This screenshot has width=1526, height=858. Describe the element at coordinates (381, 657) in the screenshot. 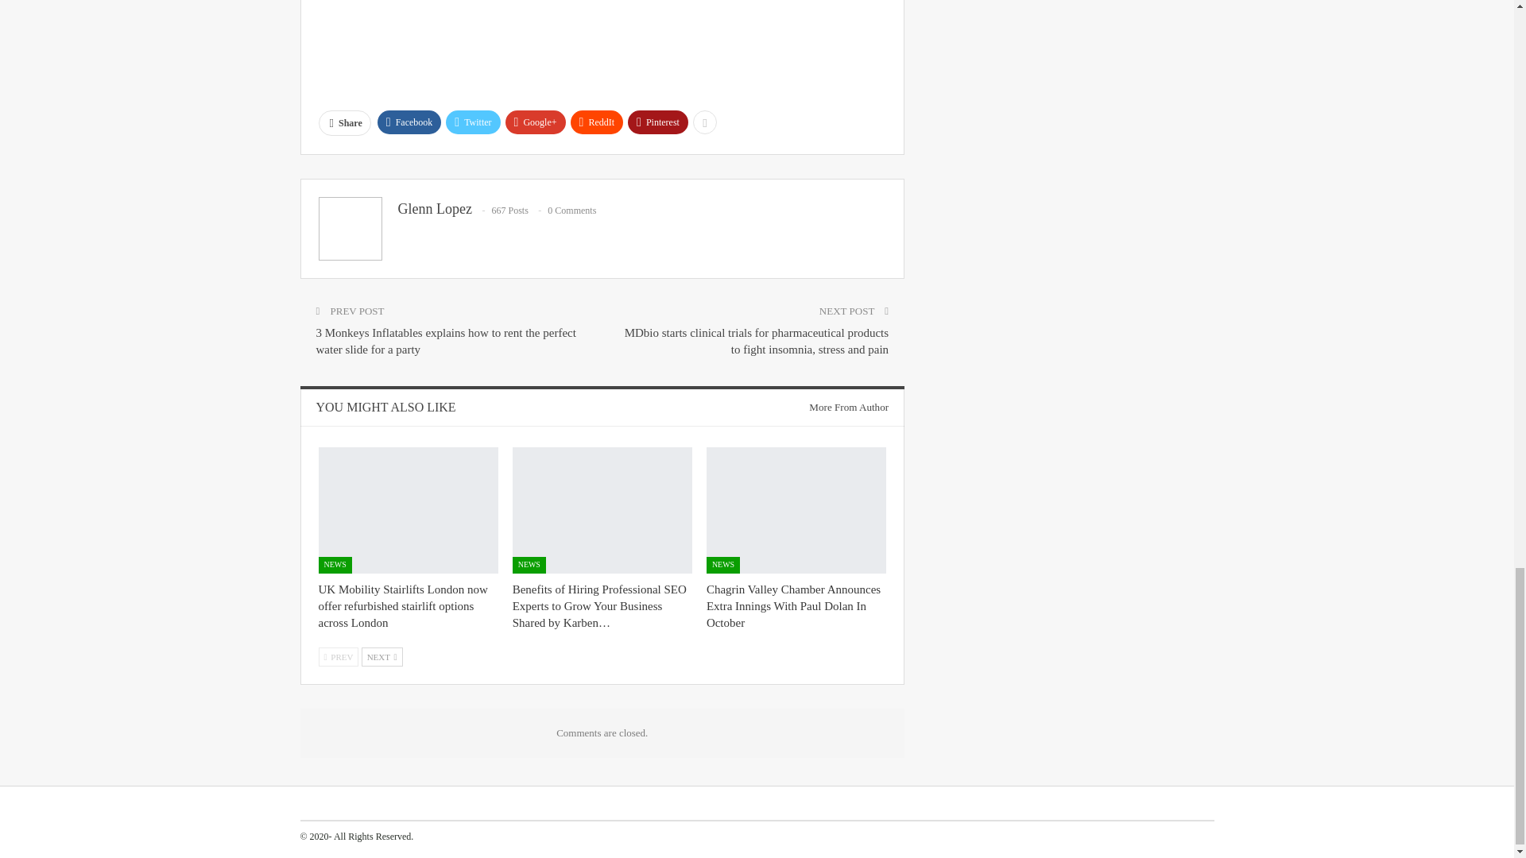

I see `Next` at that location.